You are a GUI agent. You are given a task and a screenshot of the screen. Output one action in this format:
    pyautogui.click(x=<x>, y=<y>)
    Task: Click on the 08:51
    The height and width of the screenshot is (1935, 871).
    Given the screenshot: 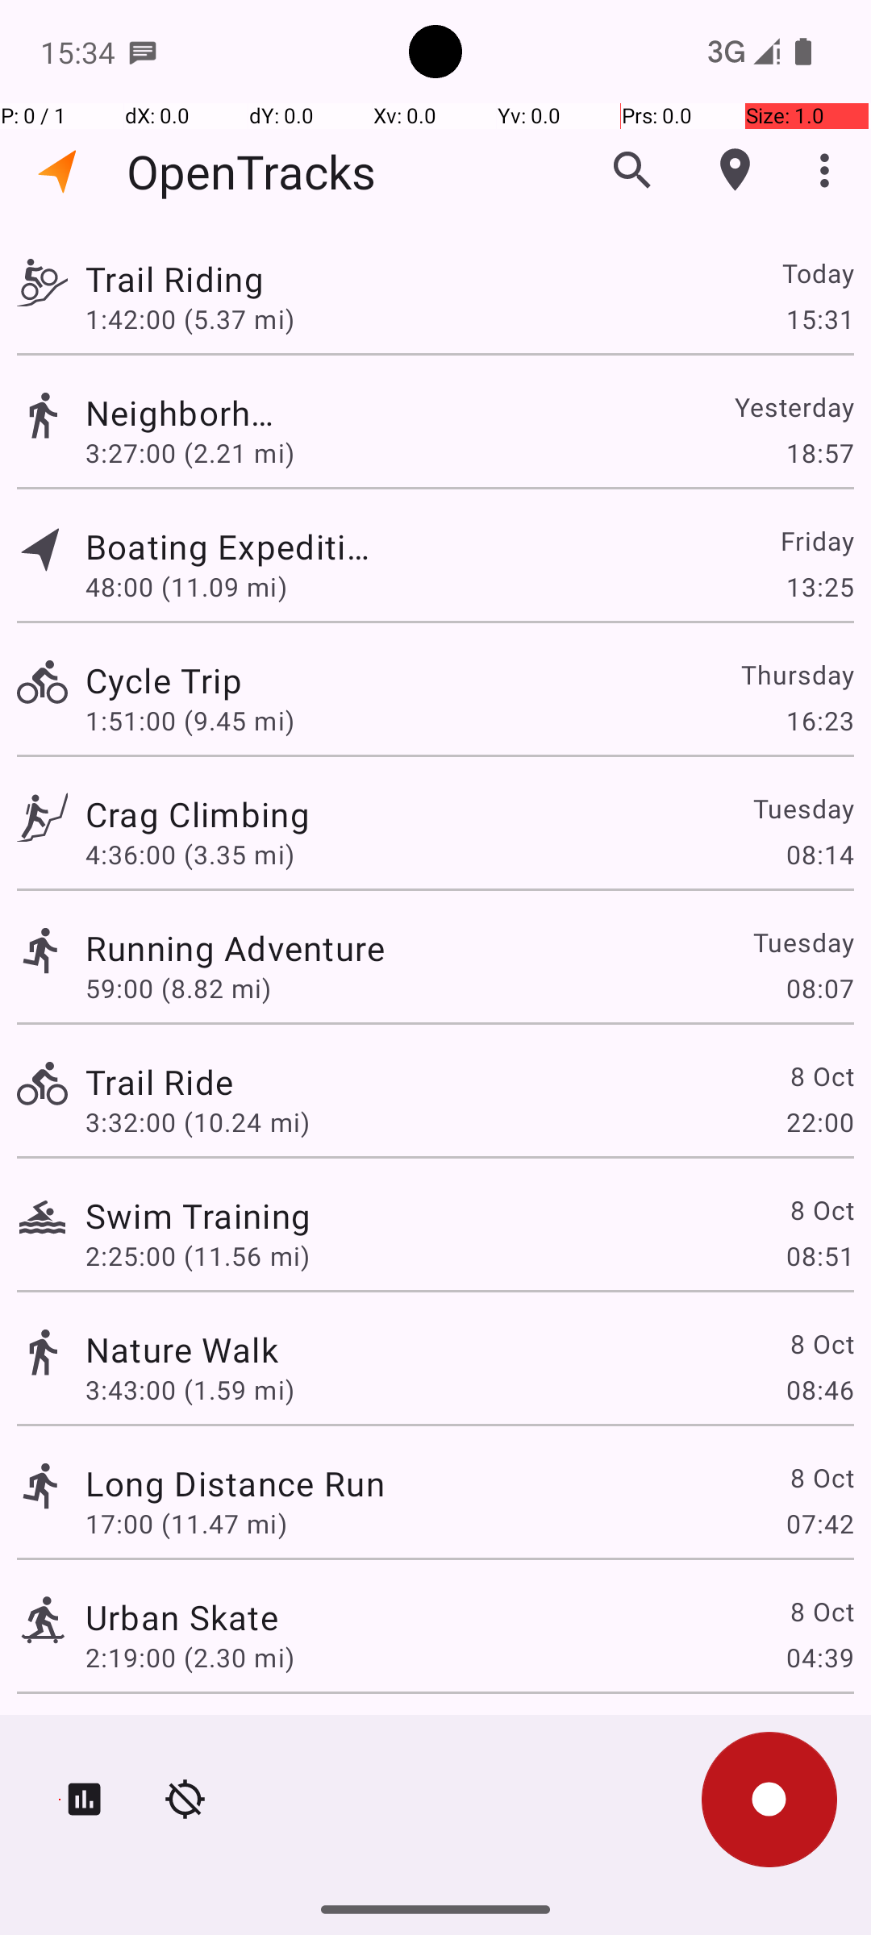 What is the action you would take?
    pyautogui.click(x=819, y=1256)
    